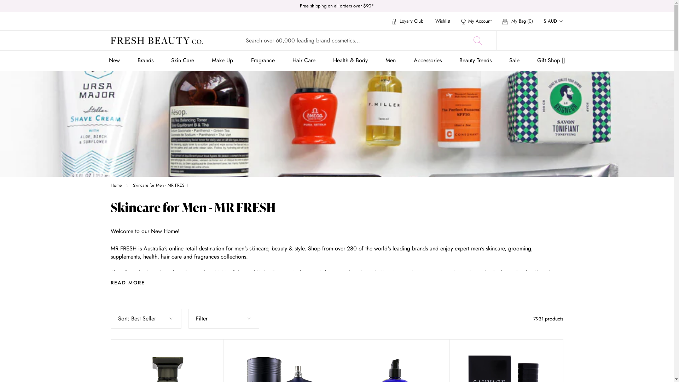 The image size is (679, 382). I want to click on READ MORE, so click(127, 283).